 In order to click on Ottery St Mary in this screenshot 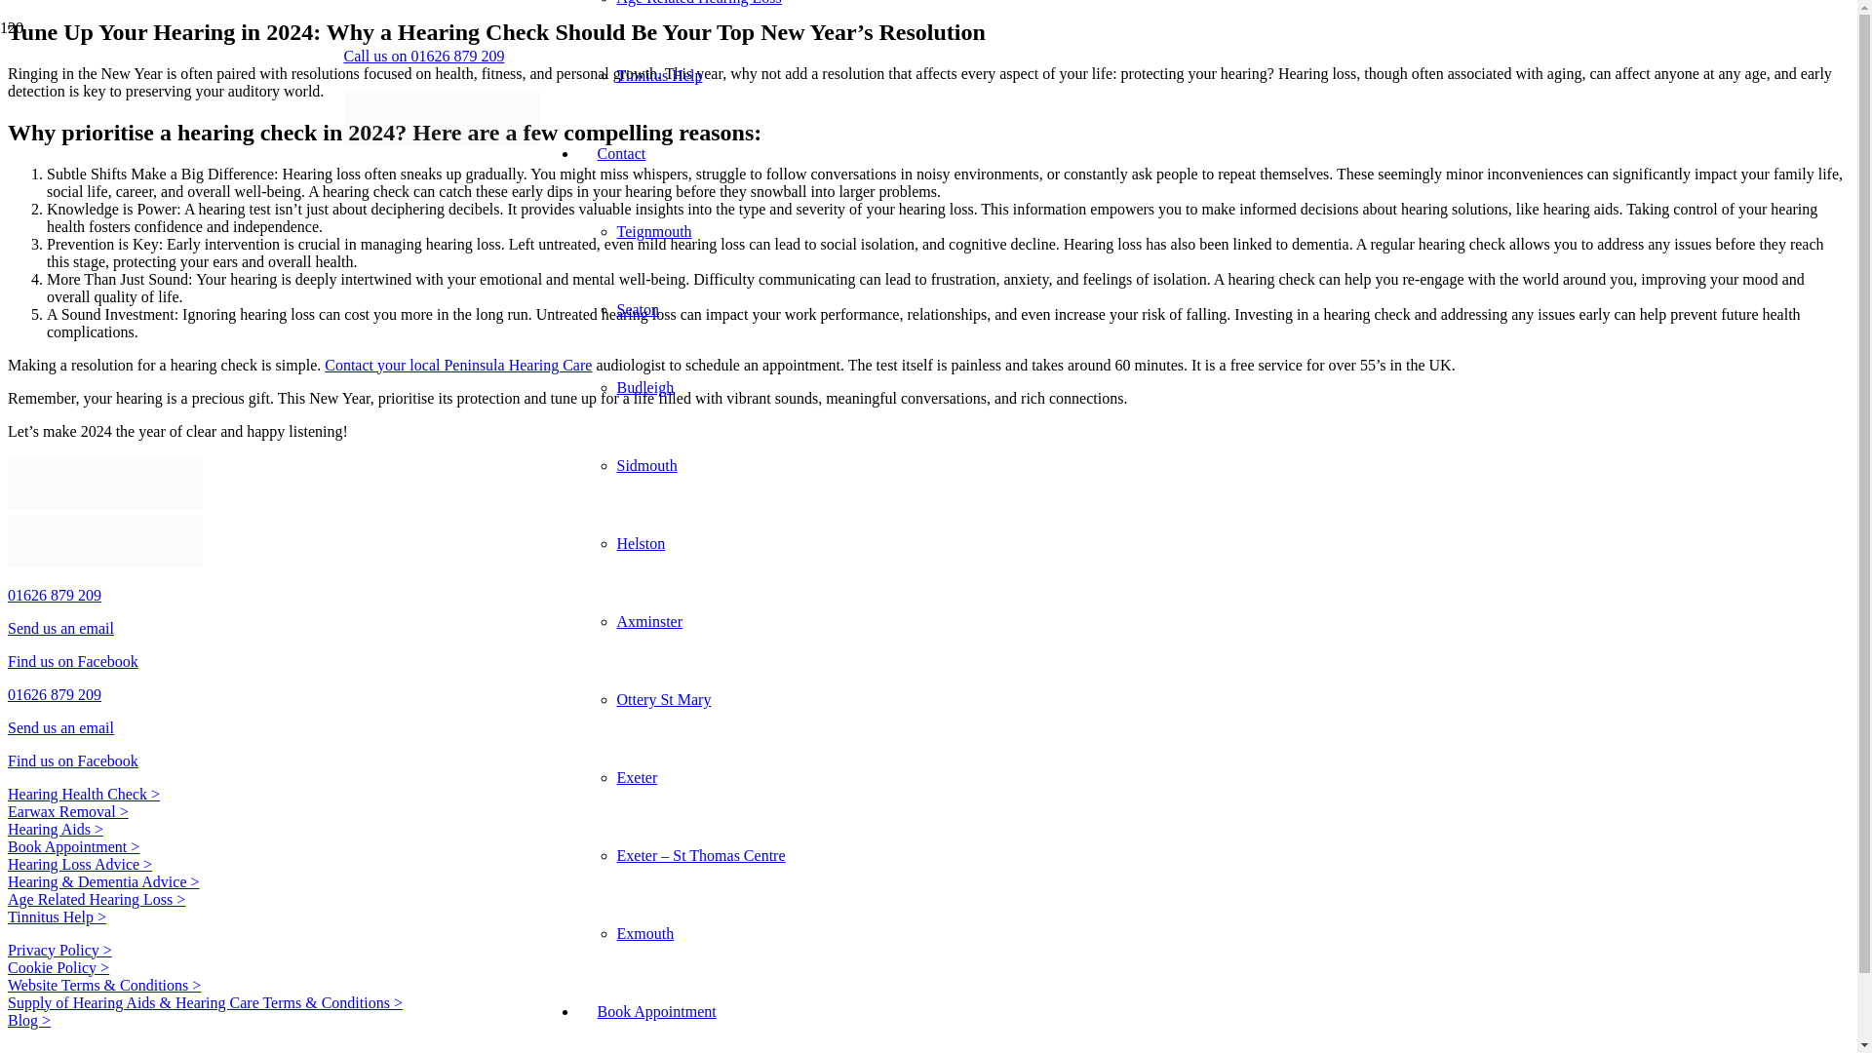, I will do `click(663, 698)`.